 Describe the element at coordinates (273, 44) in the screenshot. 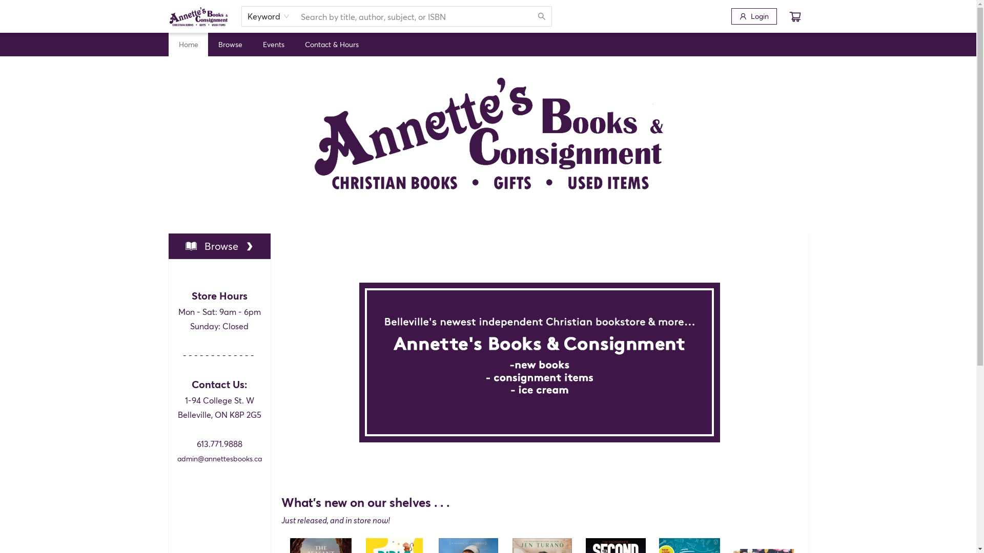

I see `Events` at that location.